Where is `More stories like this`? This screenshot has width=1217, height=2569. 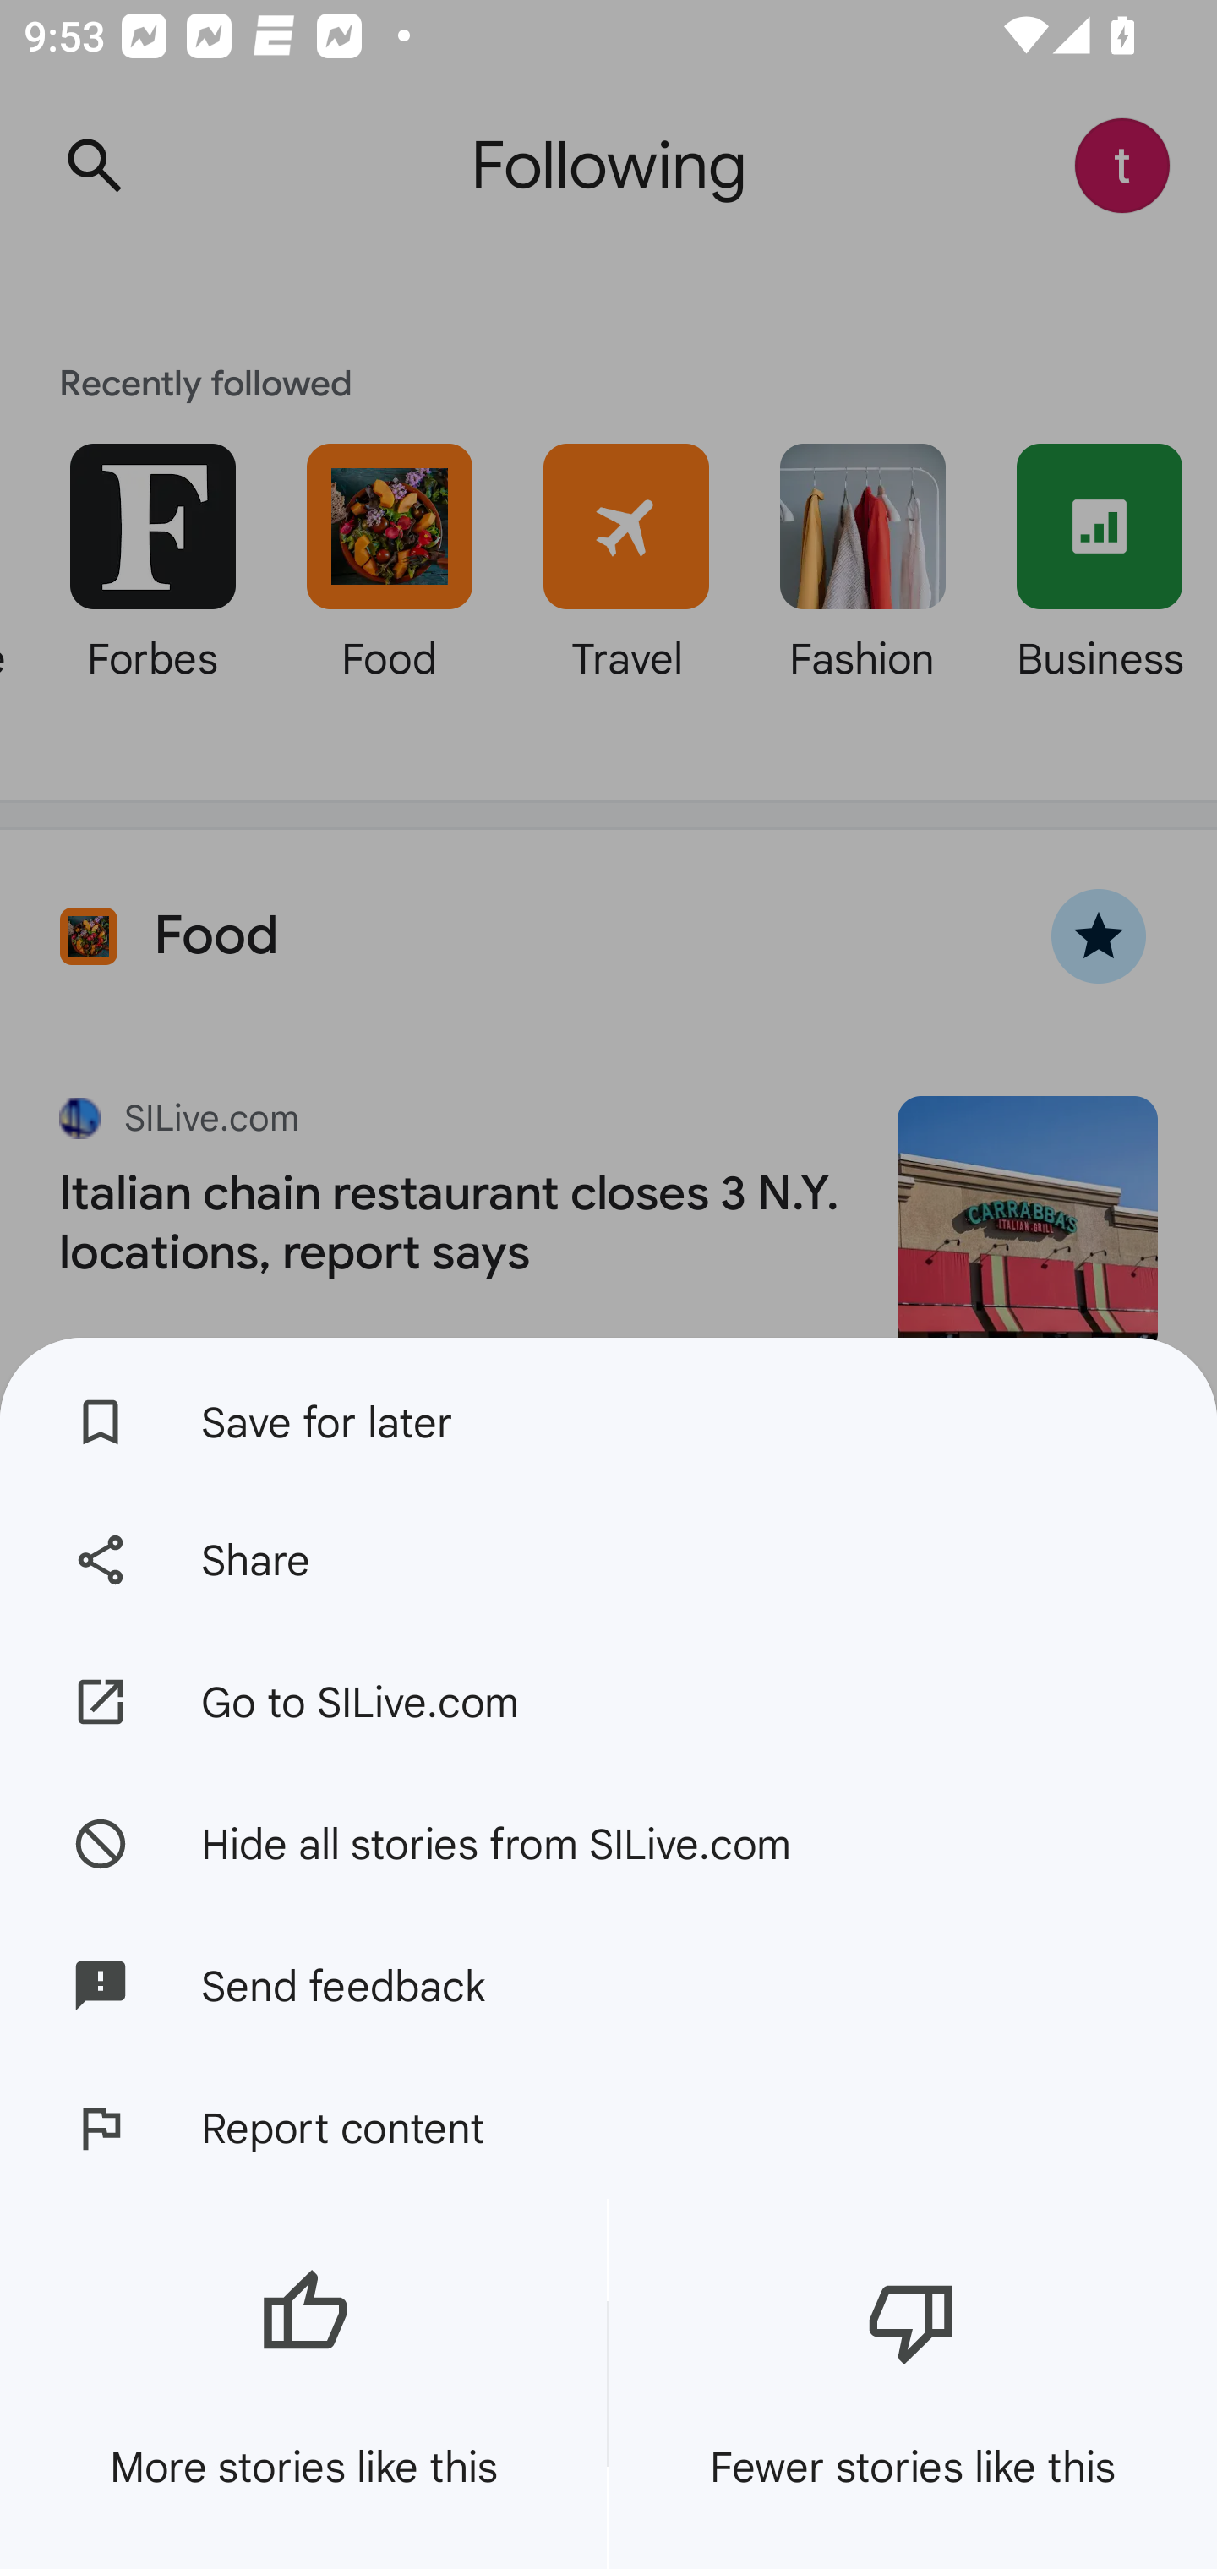
More stories like this is located at coordinates (303, 2384).